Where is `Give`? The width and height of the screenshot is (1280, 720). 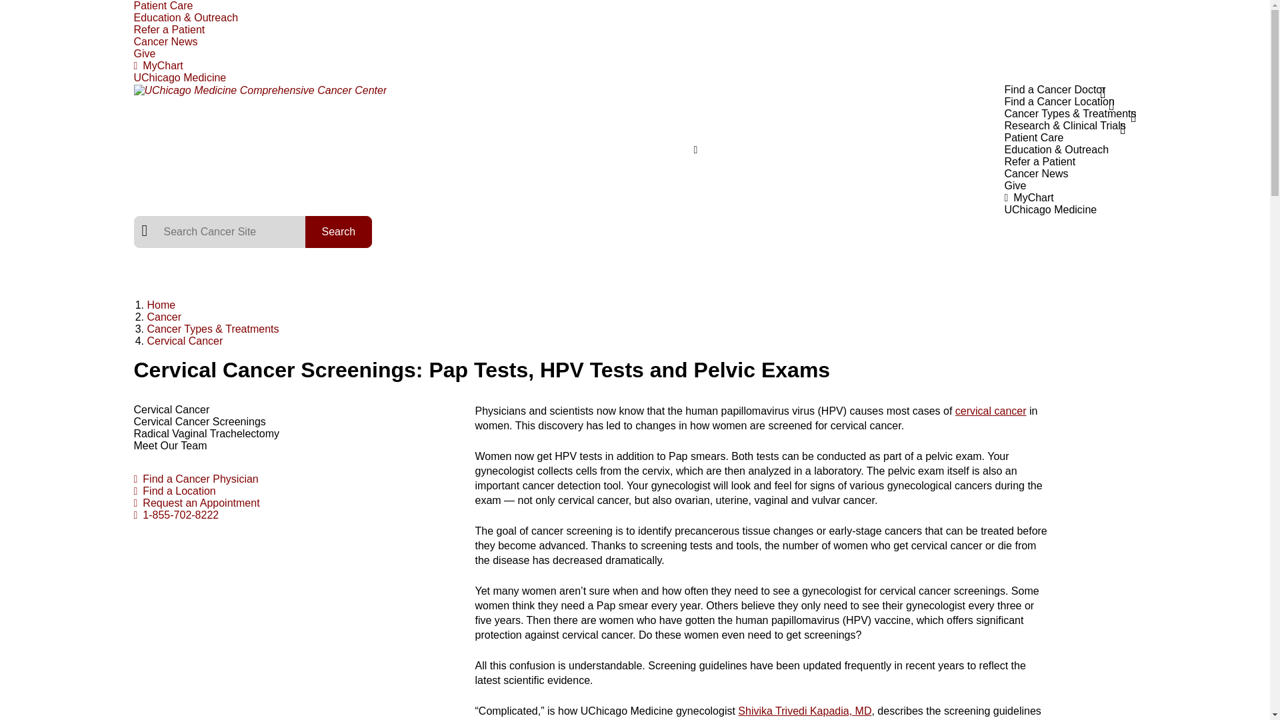 Give is located at coordinates (144, 53).